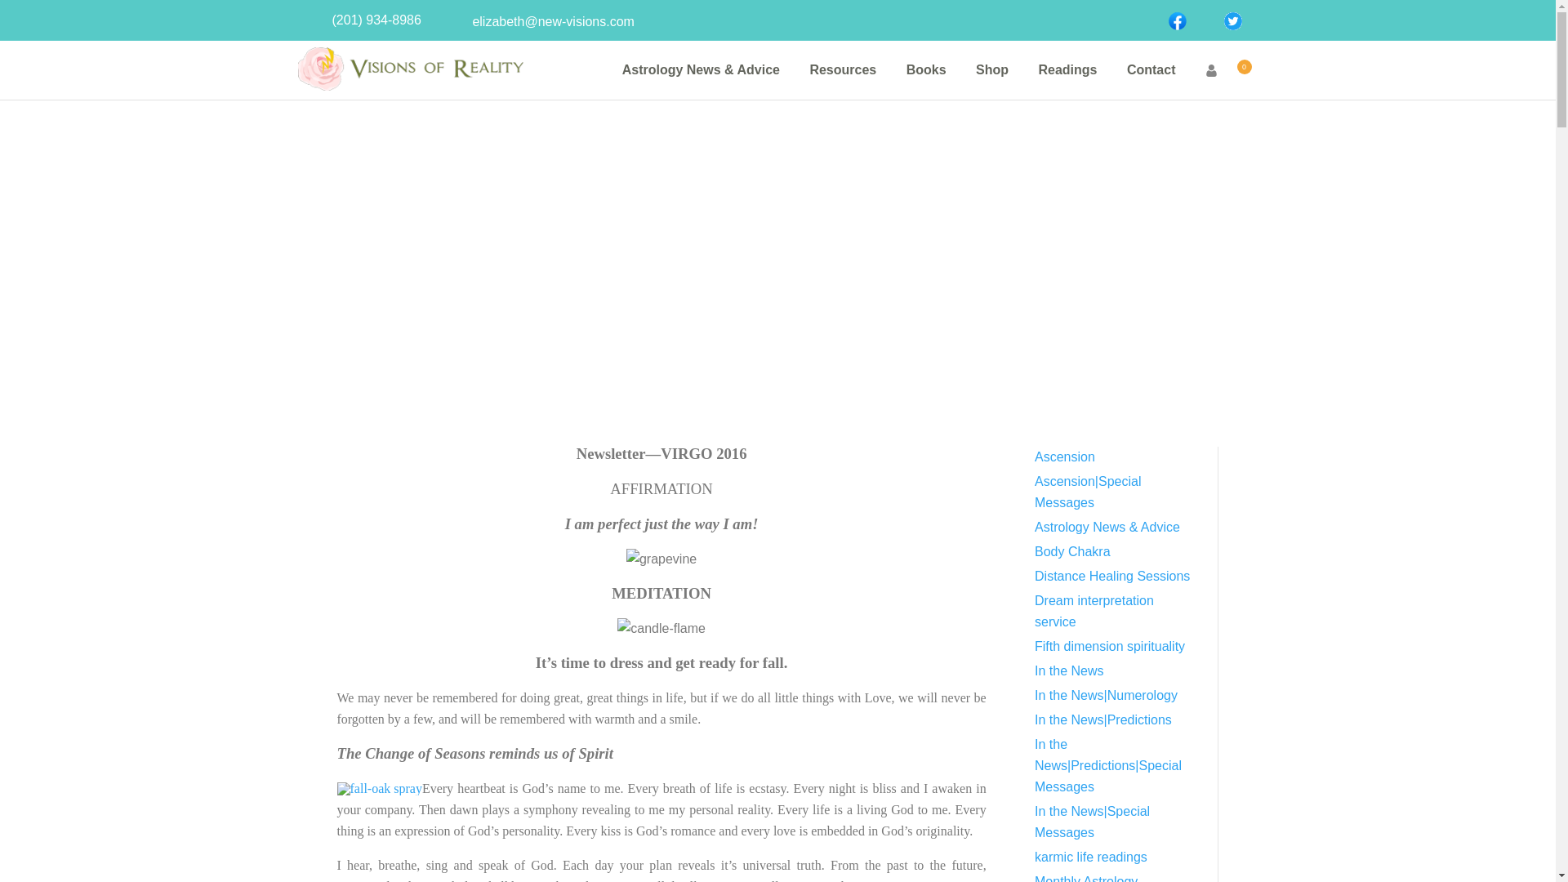 The height and width of the screenshot is (882, 1568). Describe the element at coordinates (1110, 650) in the screenshot. I see `Fifth dimension spirituality` at that location.